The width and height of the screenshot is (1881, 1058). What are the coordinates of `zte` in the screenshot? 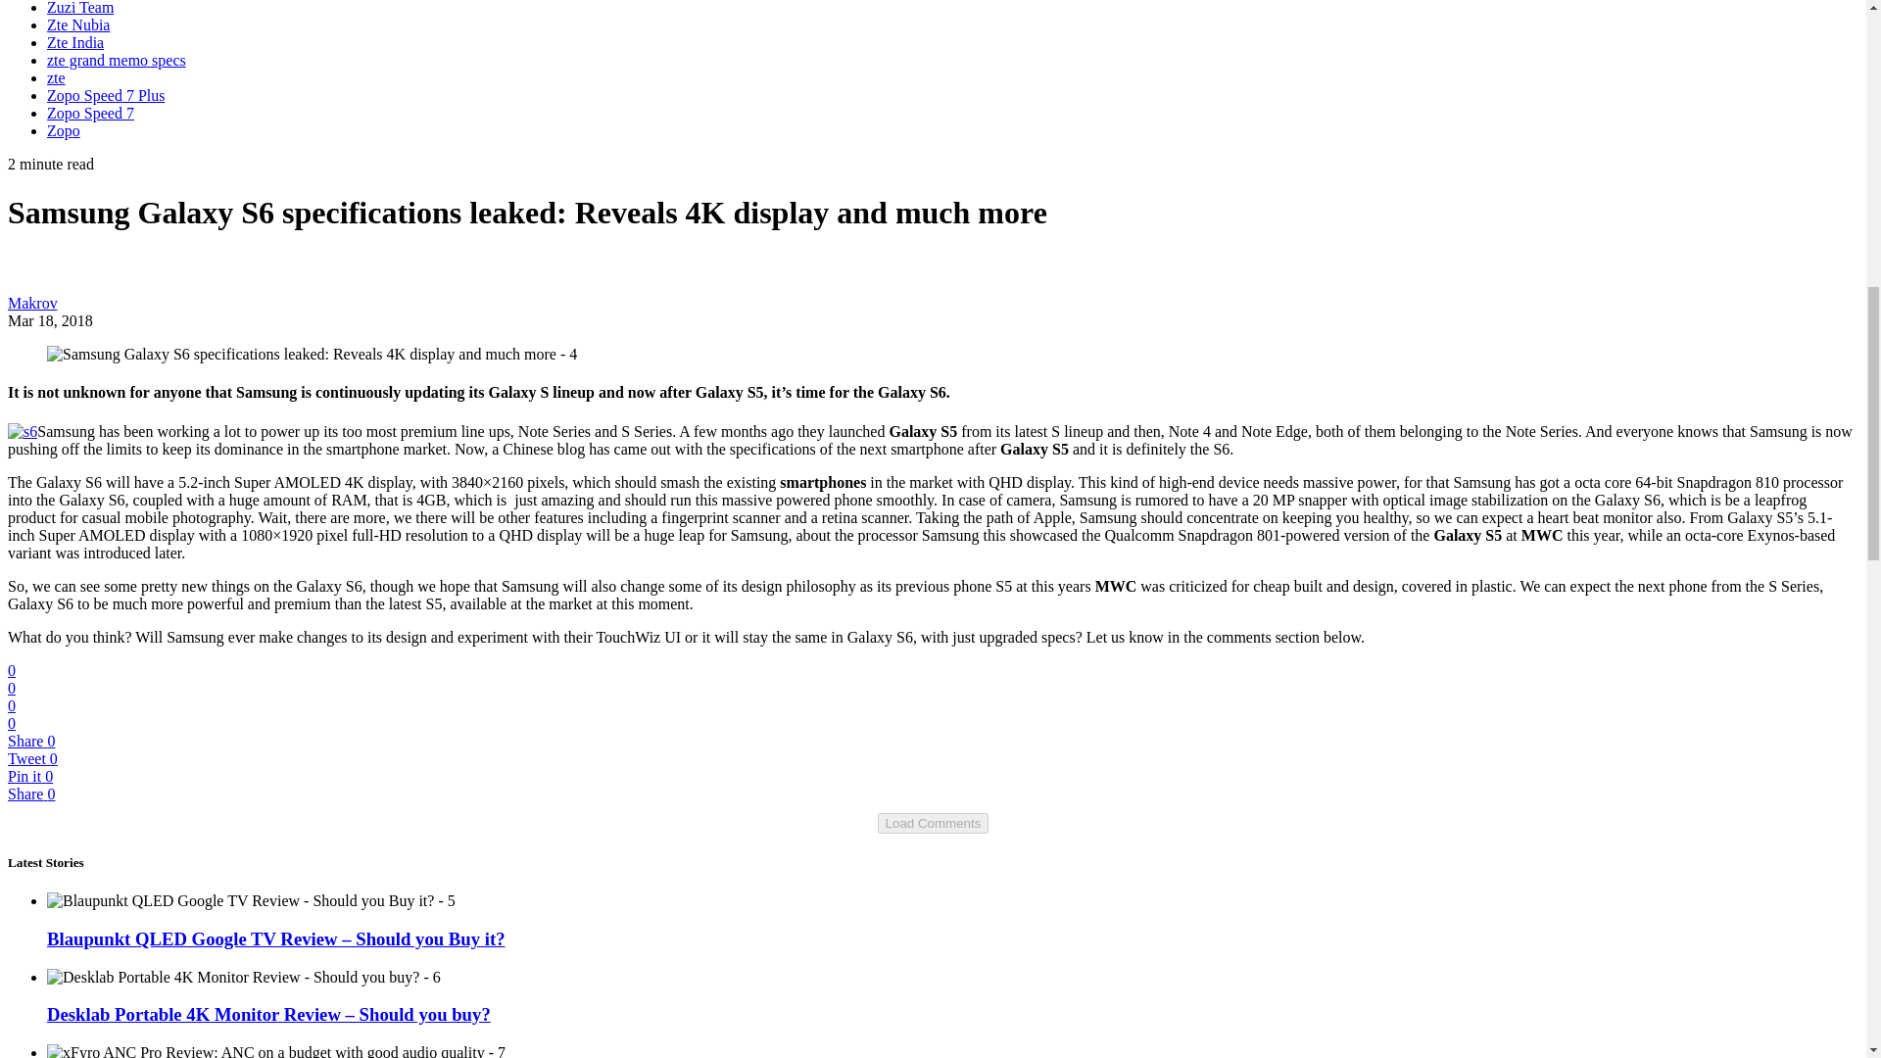 It's located at (57, 77).